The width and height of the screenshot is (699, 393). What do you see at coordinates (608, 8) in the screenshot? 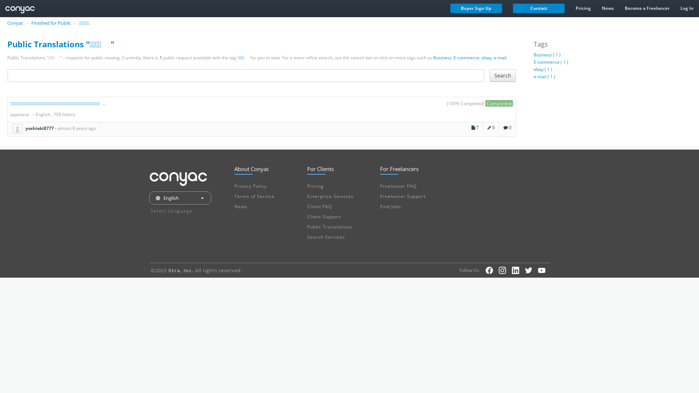
I see `News` at bounding box center [608, 8].